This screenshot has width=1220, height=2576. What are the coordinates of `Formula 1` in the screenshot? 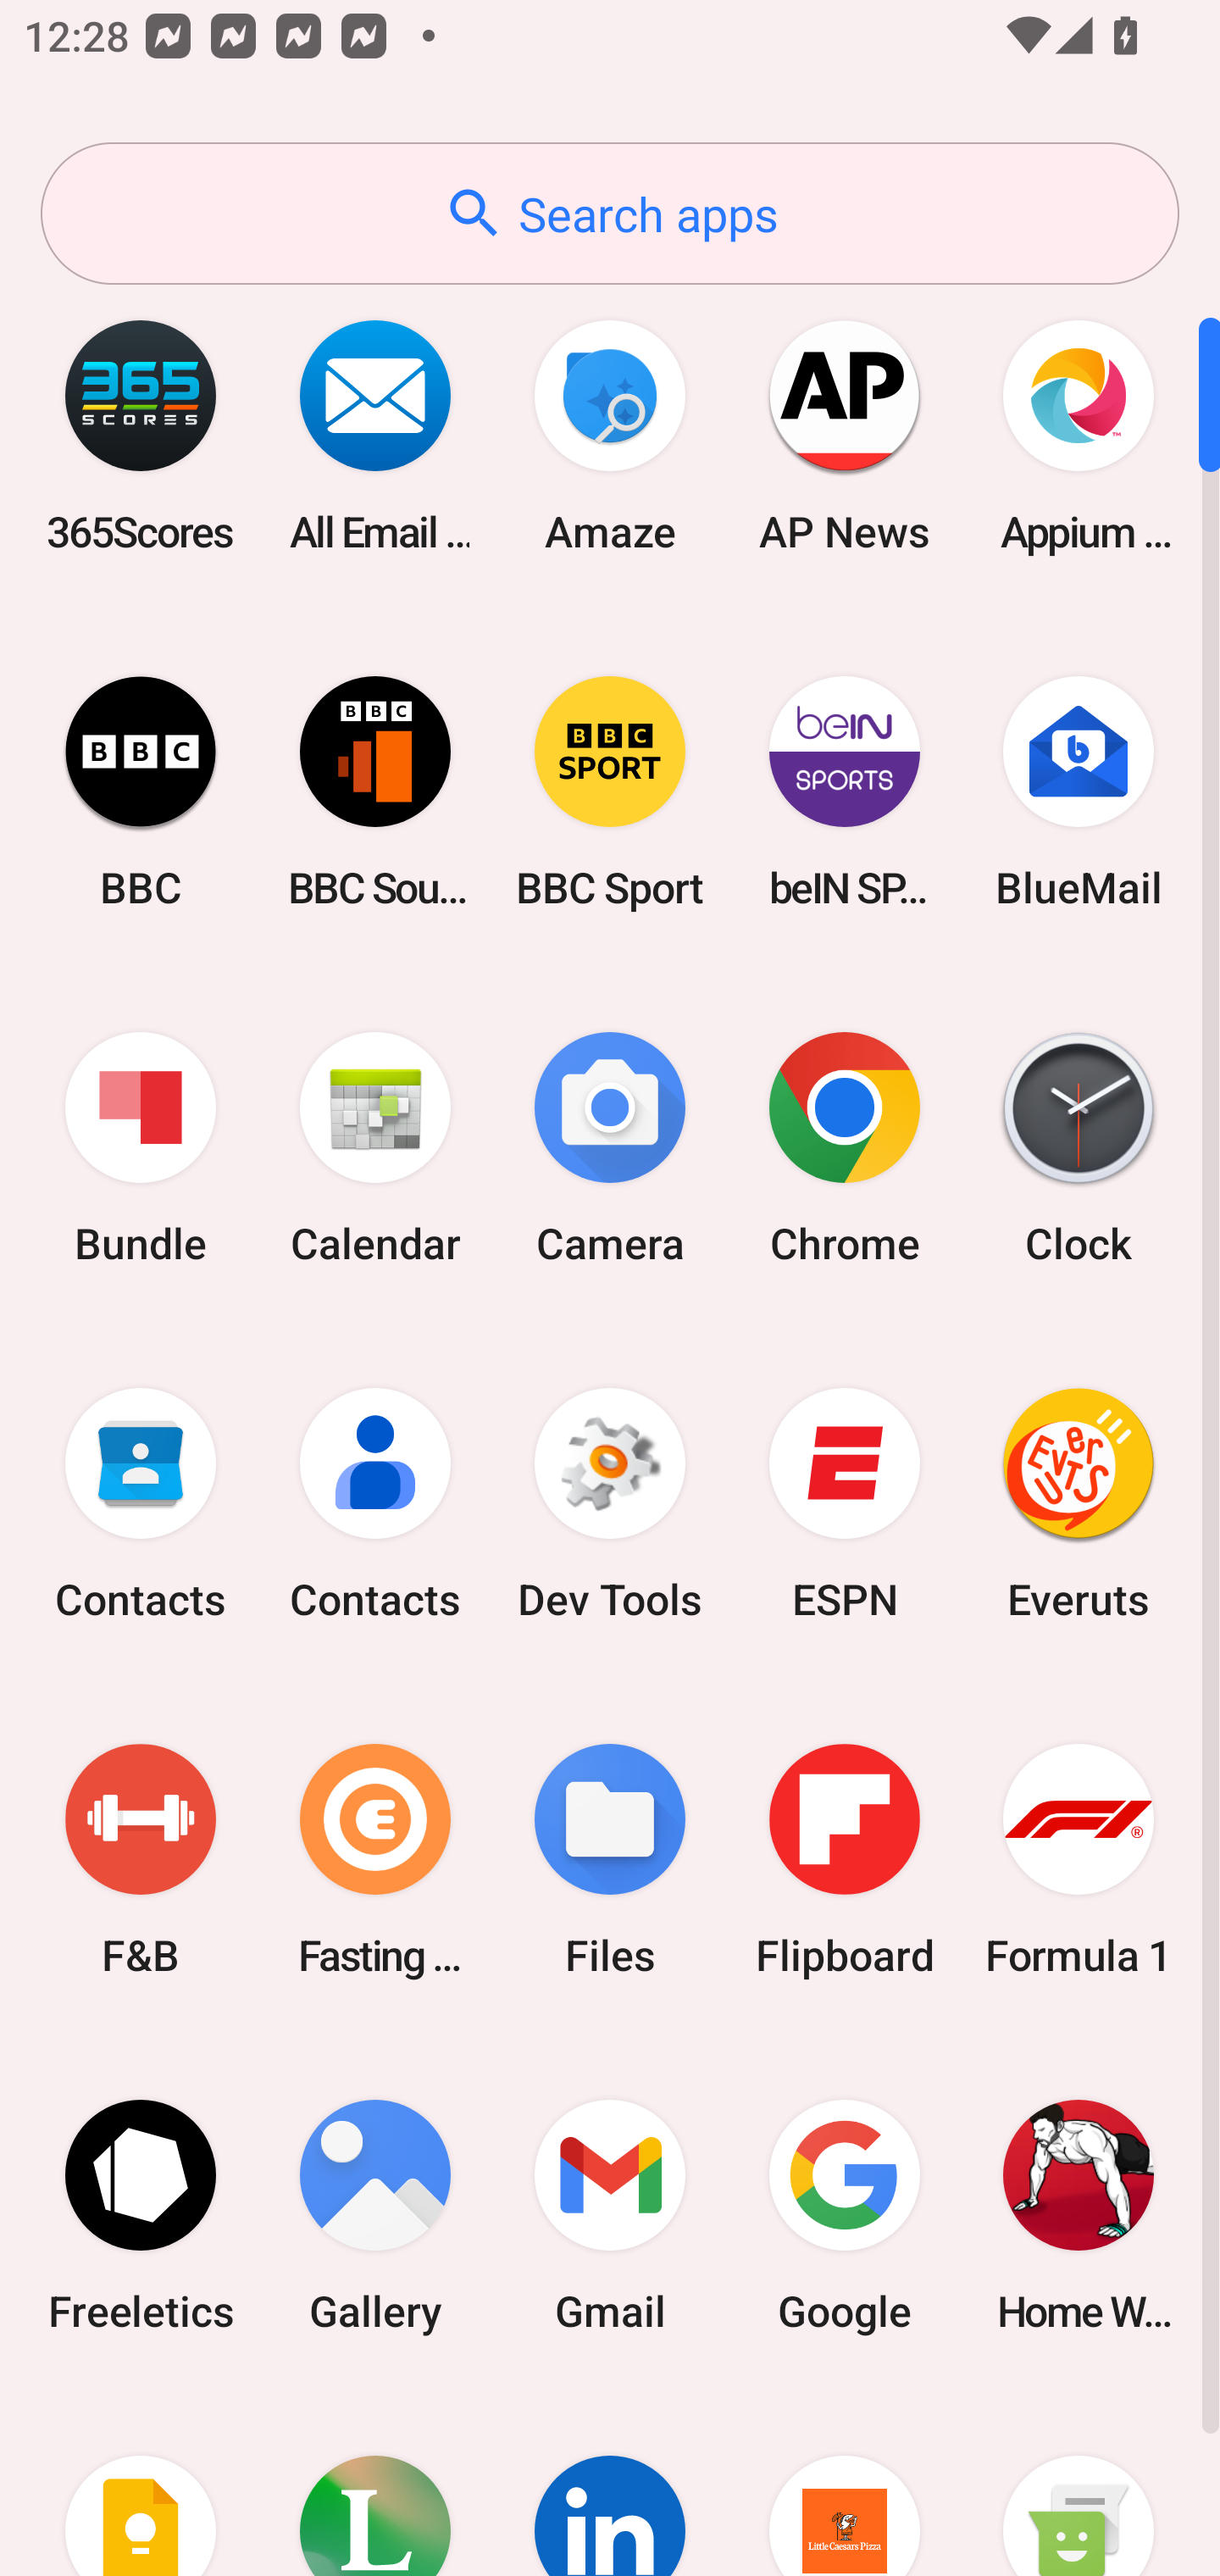 It's located at (1079, 1859).